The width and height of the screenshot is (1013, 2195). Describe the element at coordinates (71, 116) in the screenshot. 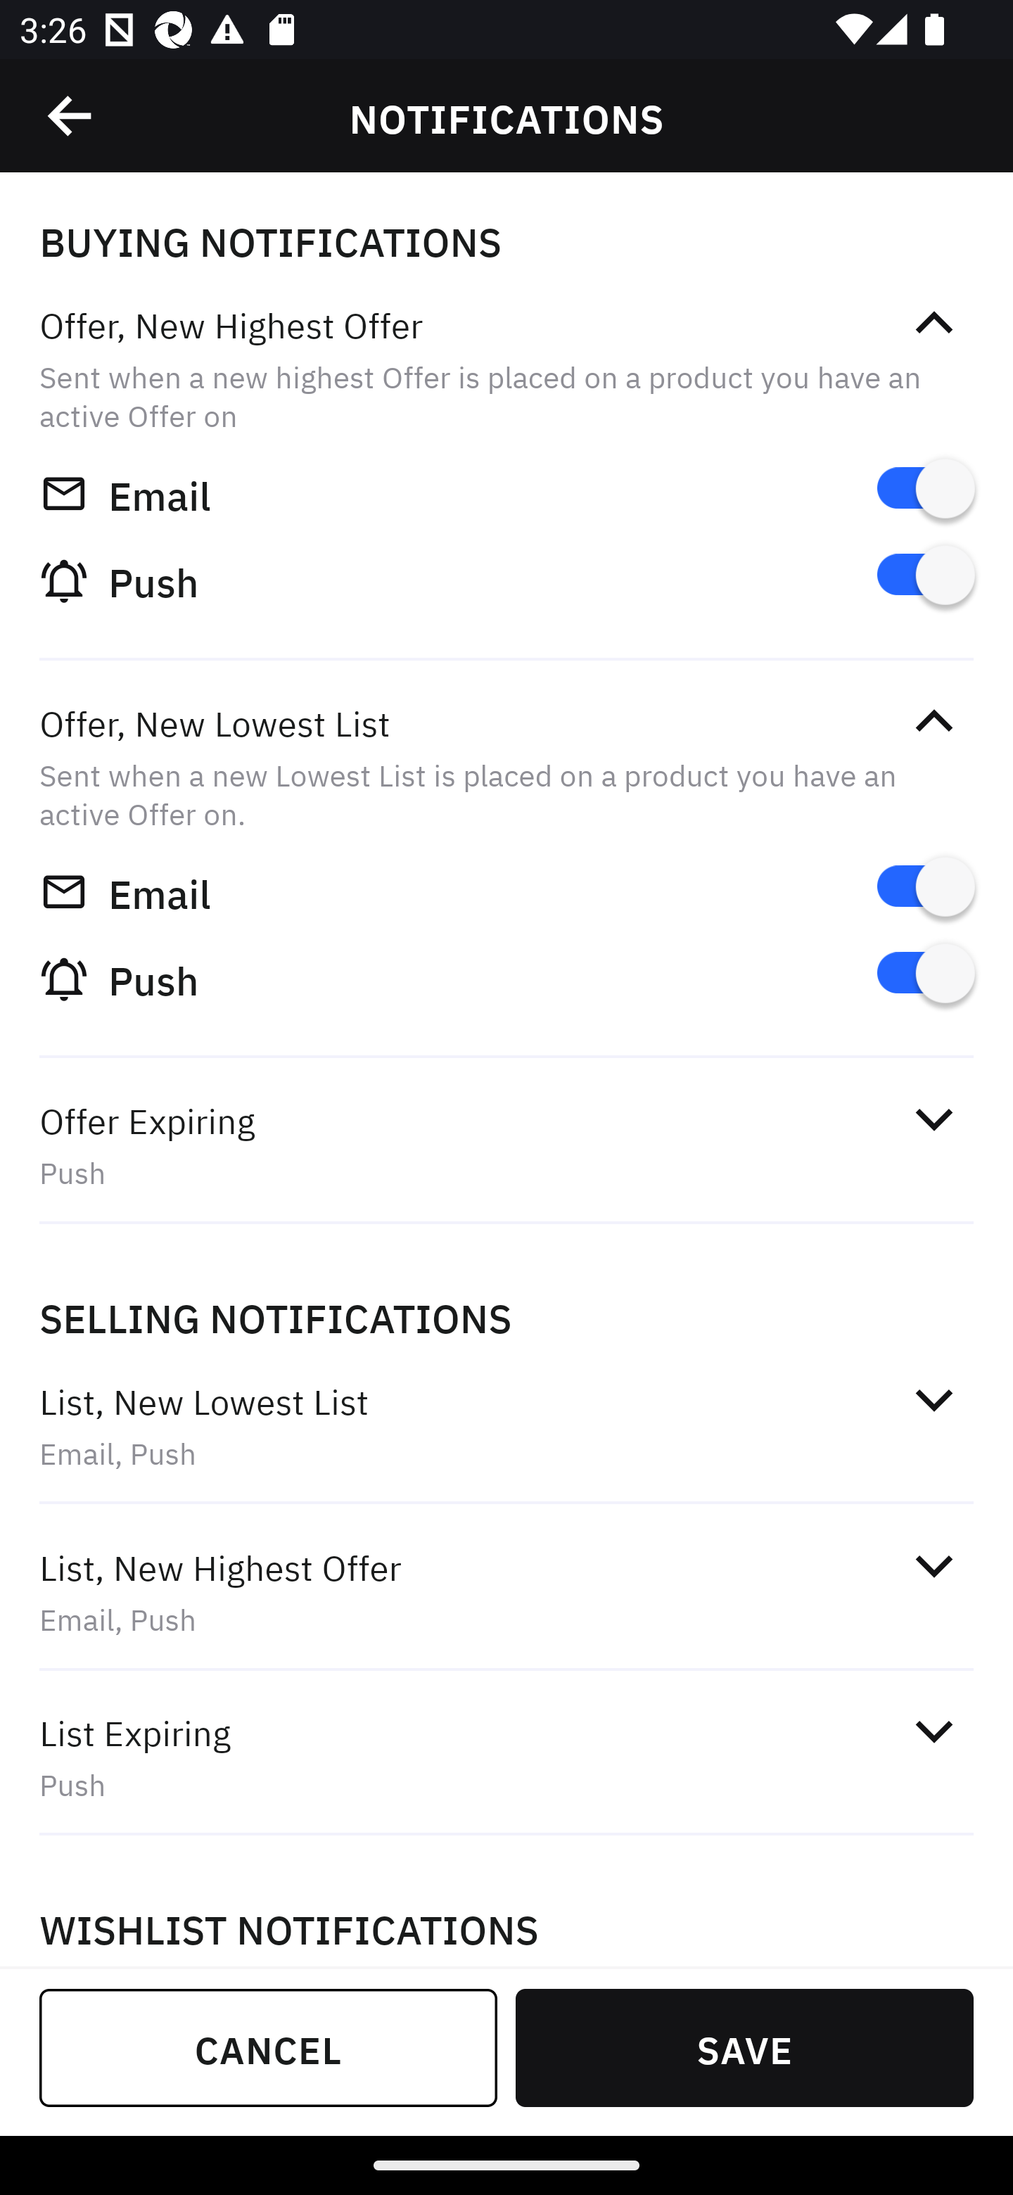

I see `` at that location.